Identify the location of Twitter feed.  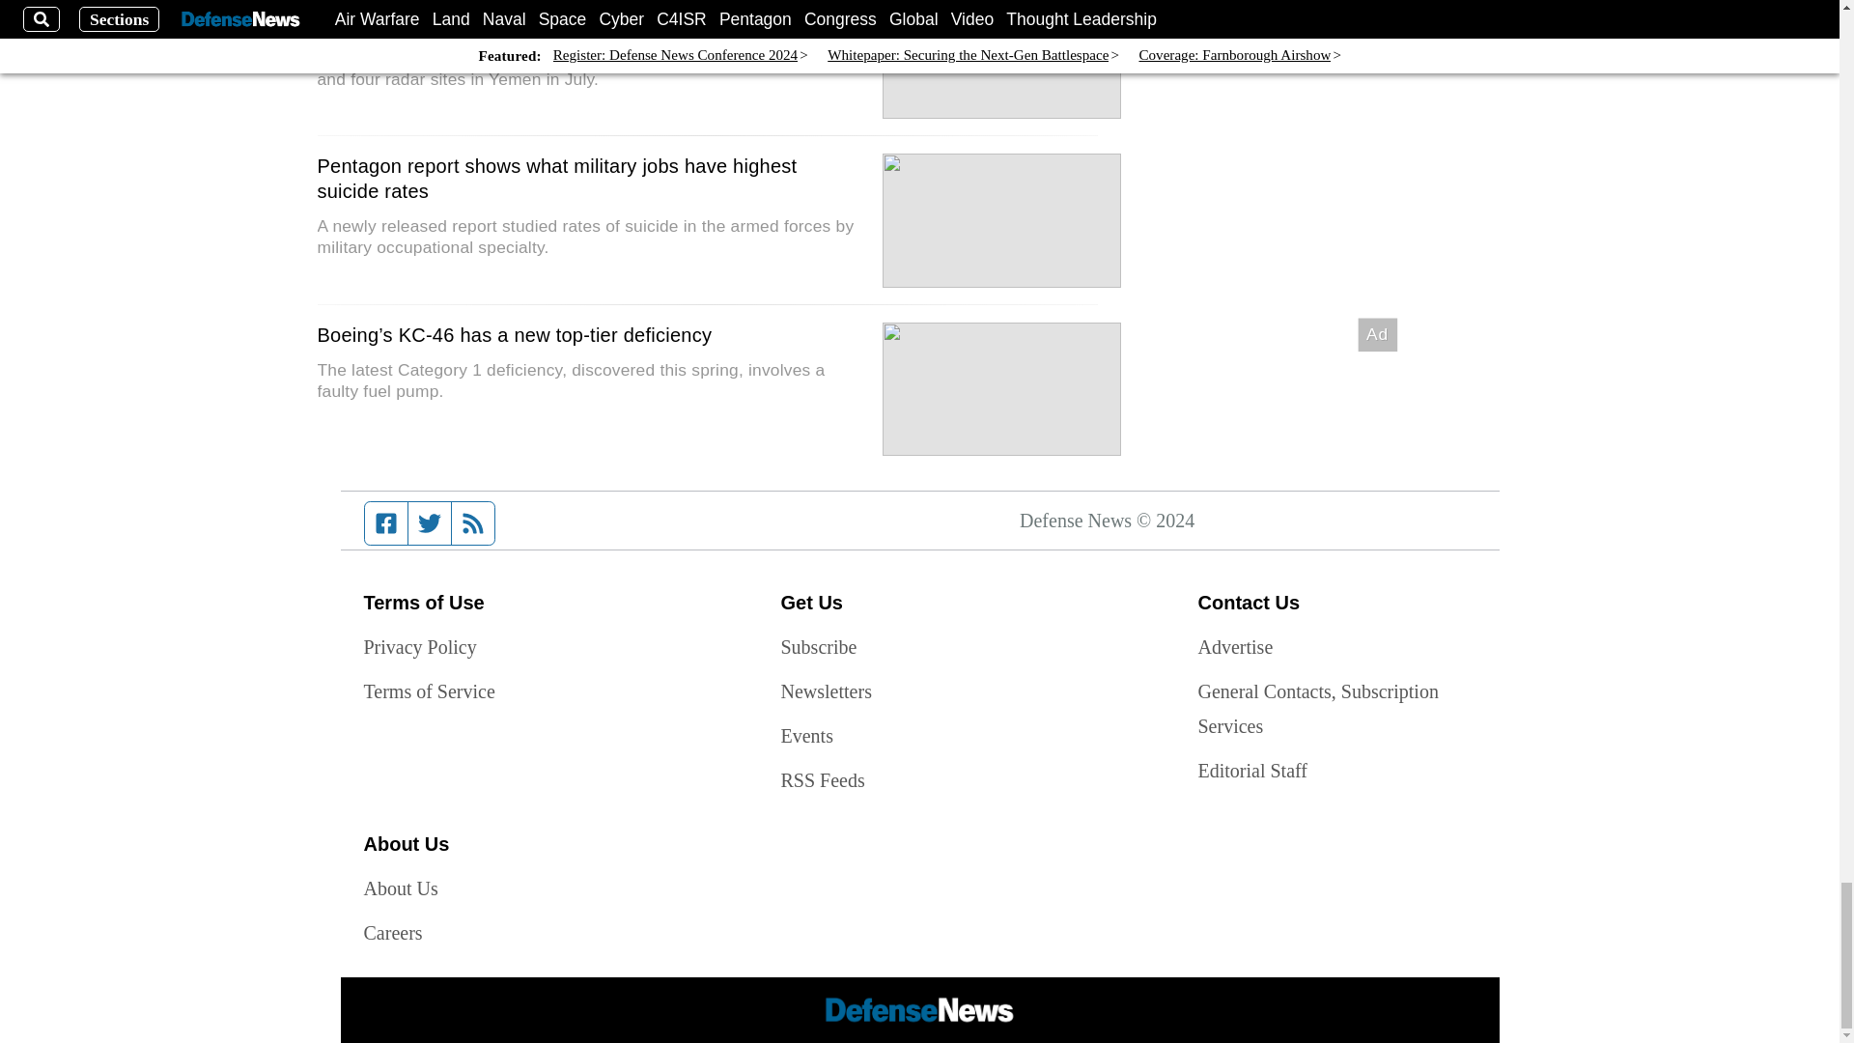
(429, 522).